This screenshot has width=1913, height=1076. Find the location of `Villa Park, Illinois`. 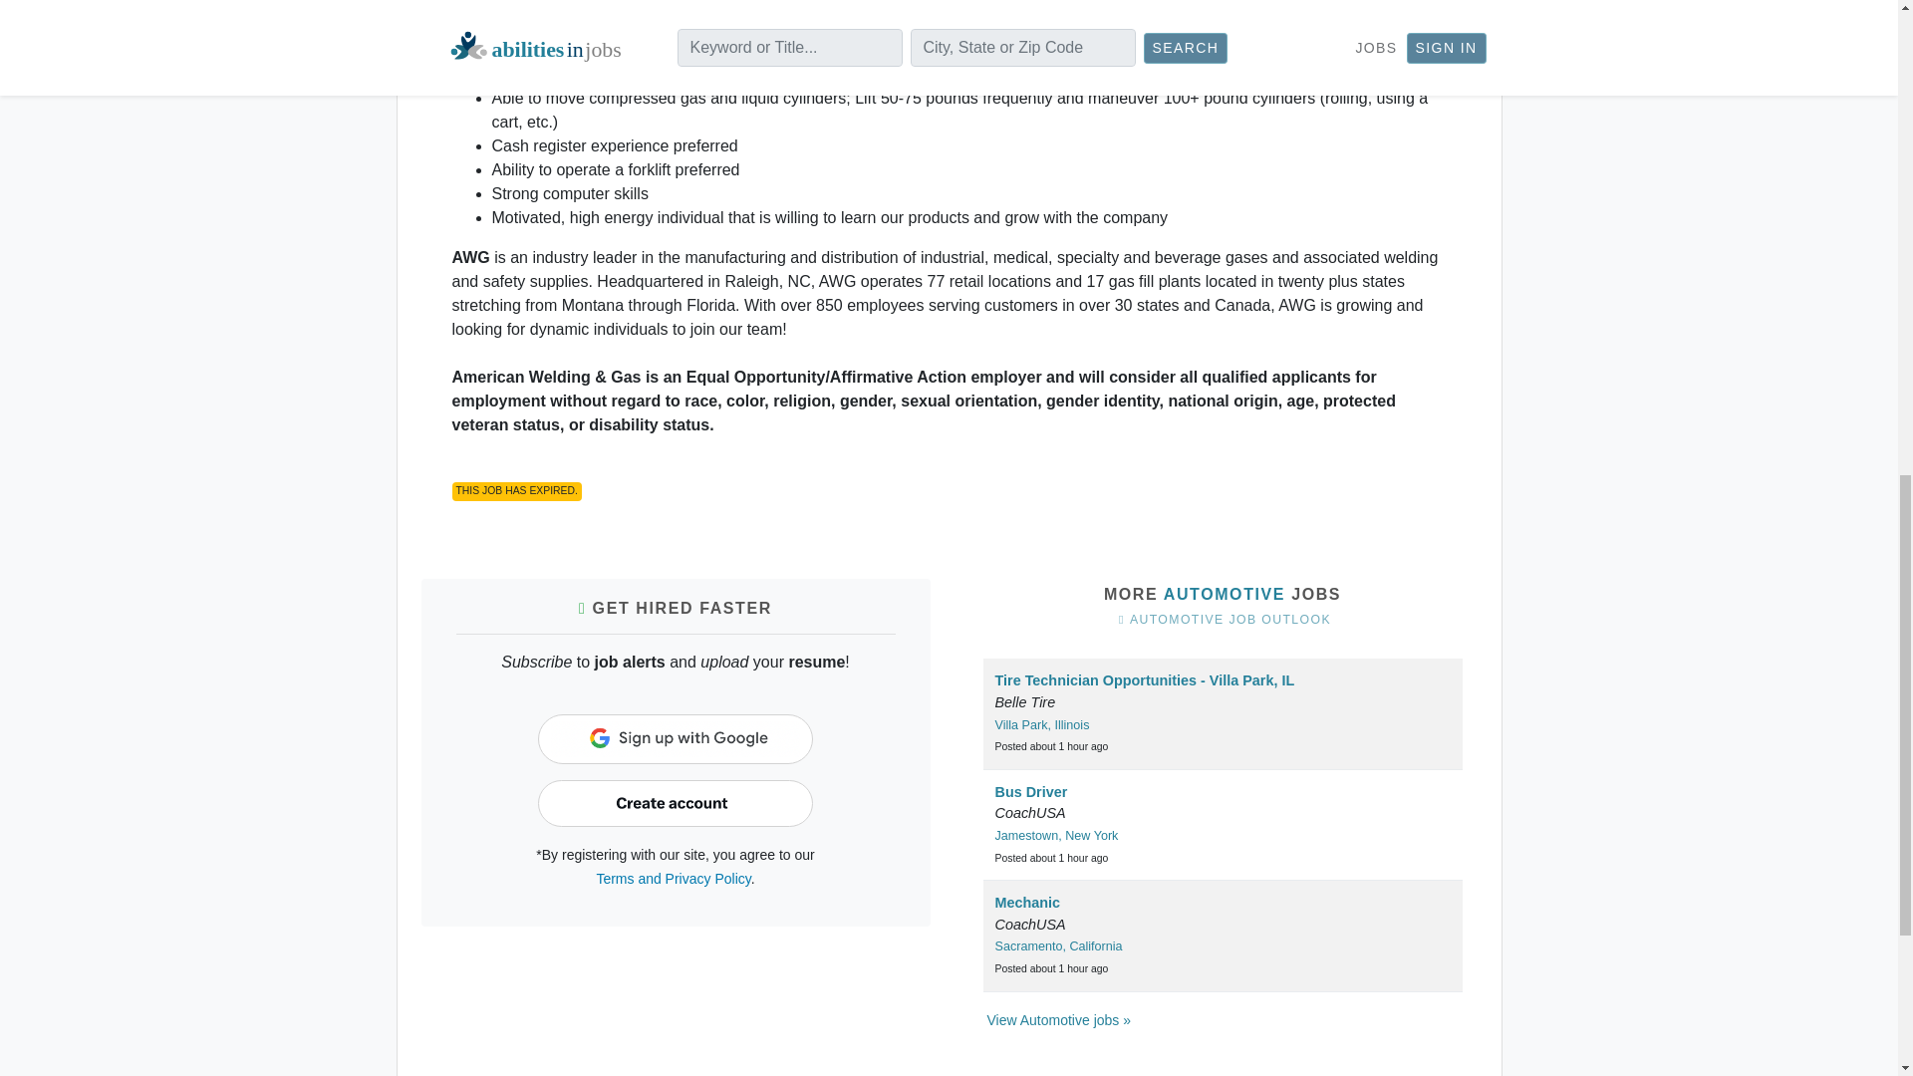

Villa Park, Illinois is located at coordinates (1041, 725).